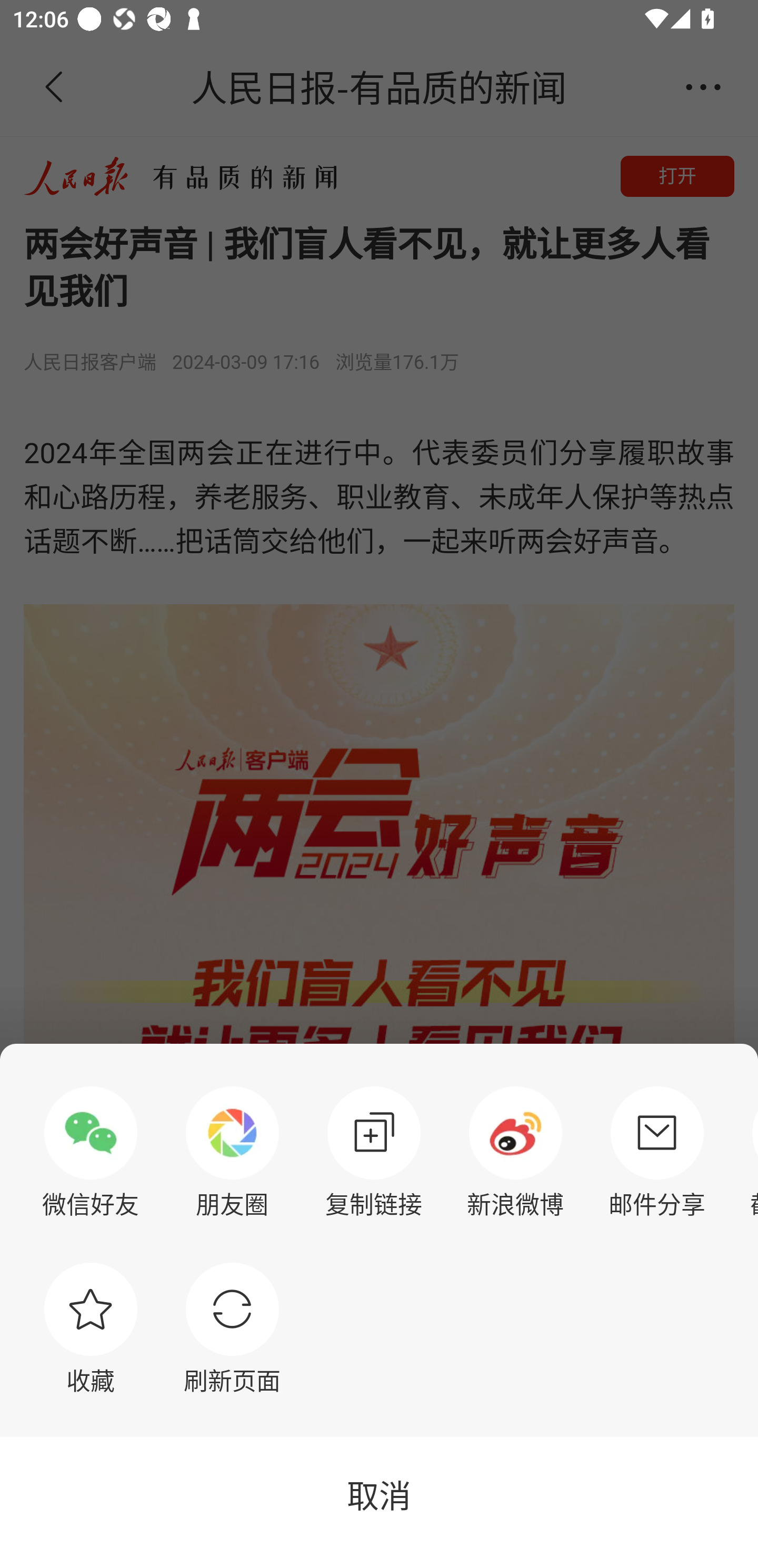 The width and height of the screenshot is (758, 1558). What do you see at coordinates (91, 1329) in the screenshot?
I see ` 收藏 收藏` at bounding box center [91, 1329].